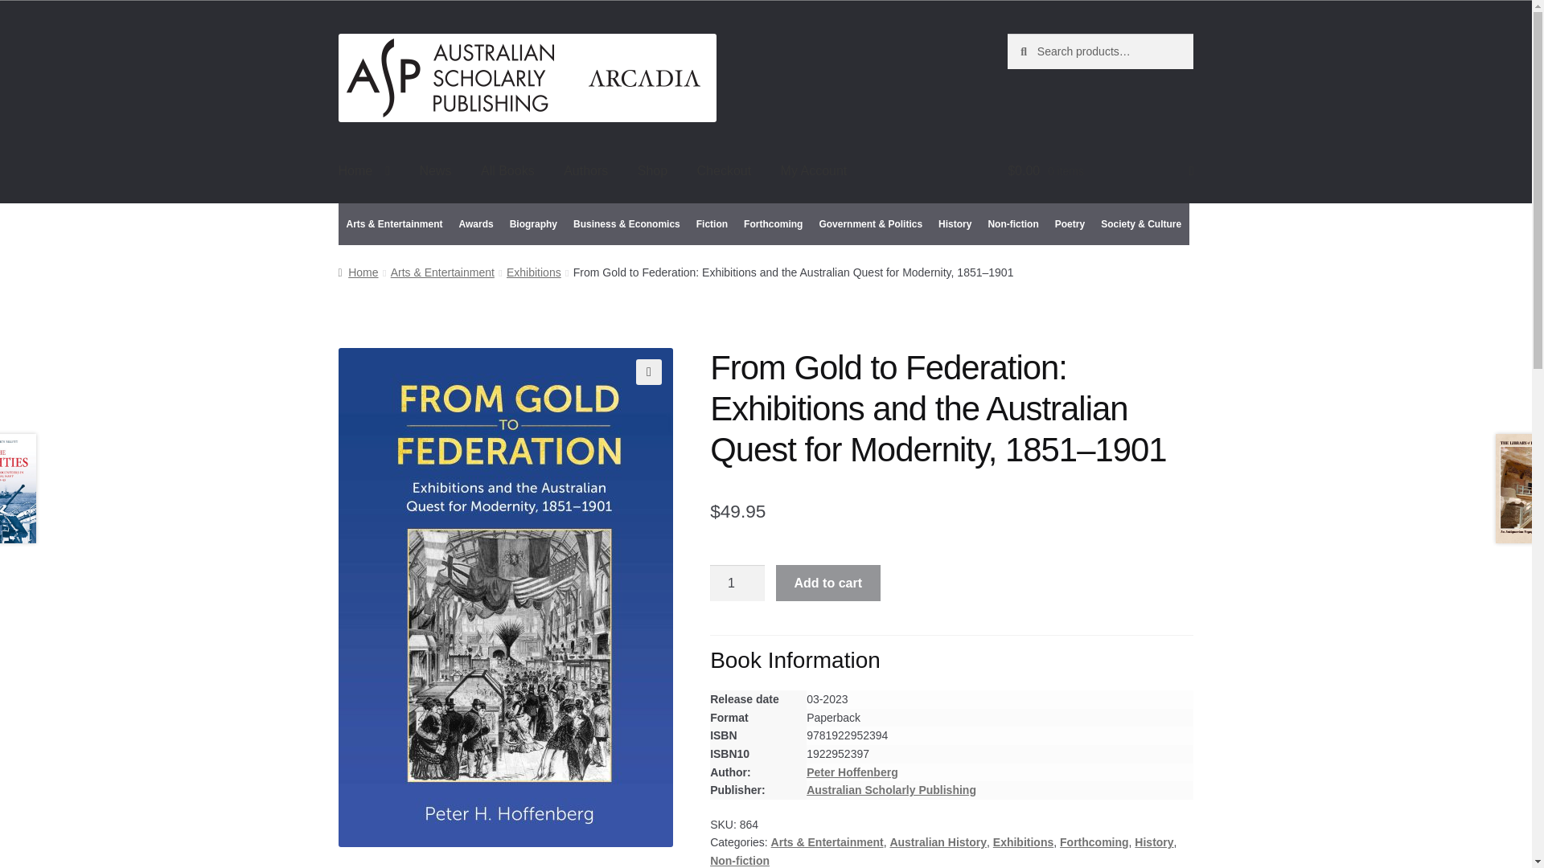 Image resolution: width=1544 pixels, height=868 pixels. What do you see at coordinates (507, 171) in the screenshot?
I see `All Books` at bounding box center [507, 171].